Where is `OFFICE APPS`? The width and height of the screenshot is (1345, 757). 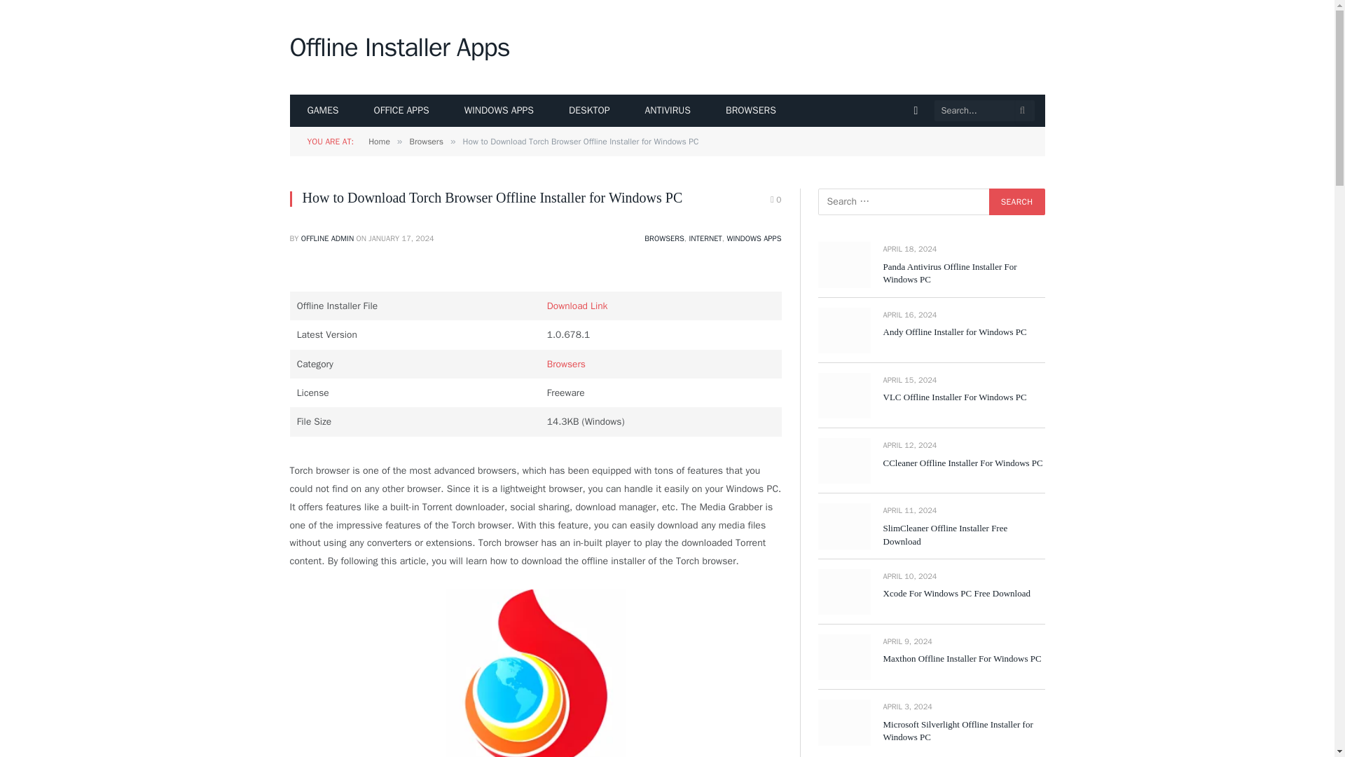
OFFICE APPS is located at coordinates (401, 111).